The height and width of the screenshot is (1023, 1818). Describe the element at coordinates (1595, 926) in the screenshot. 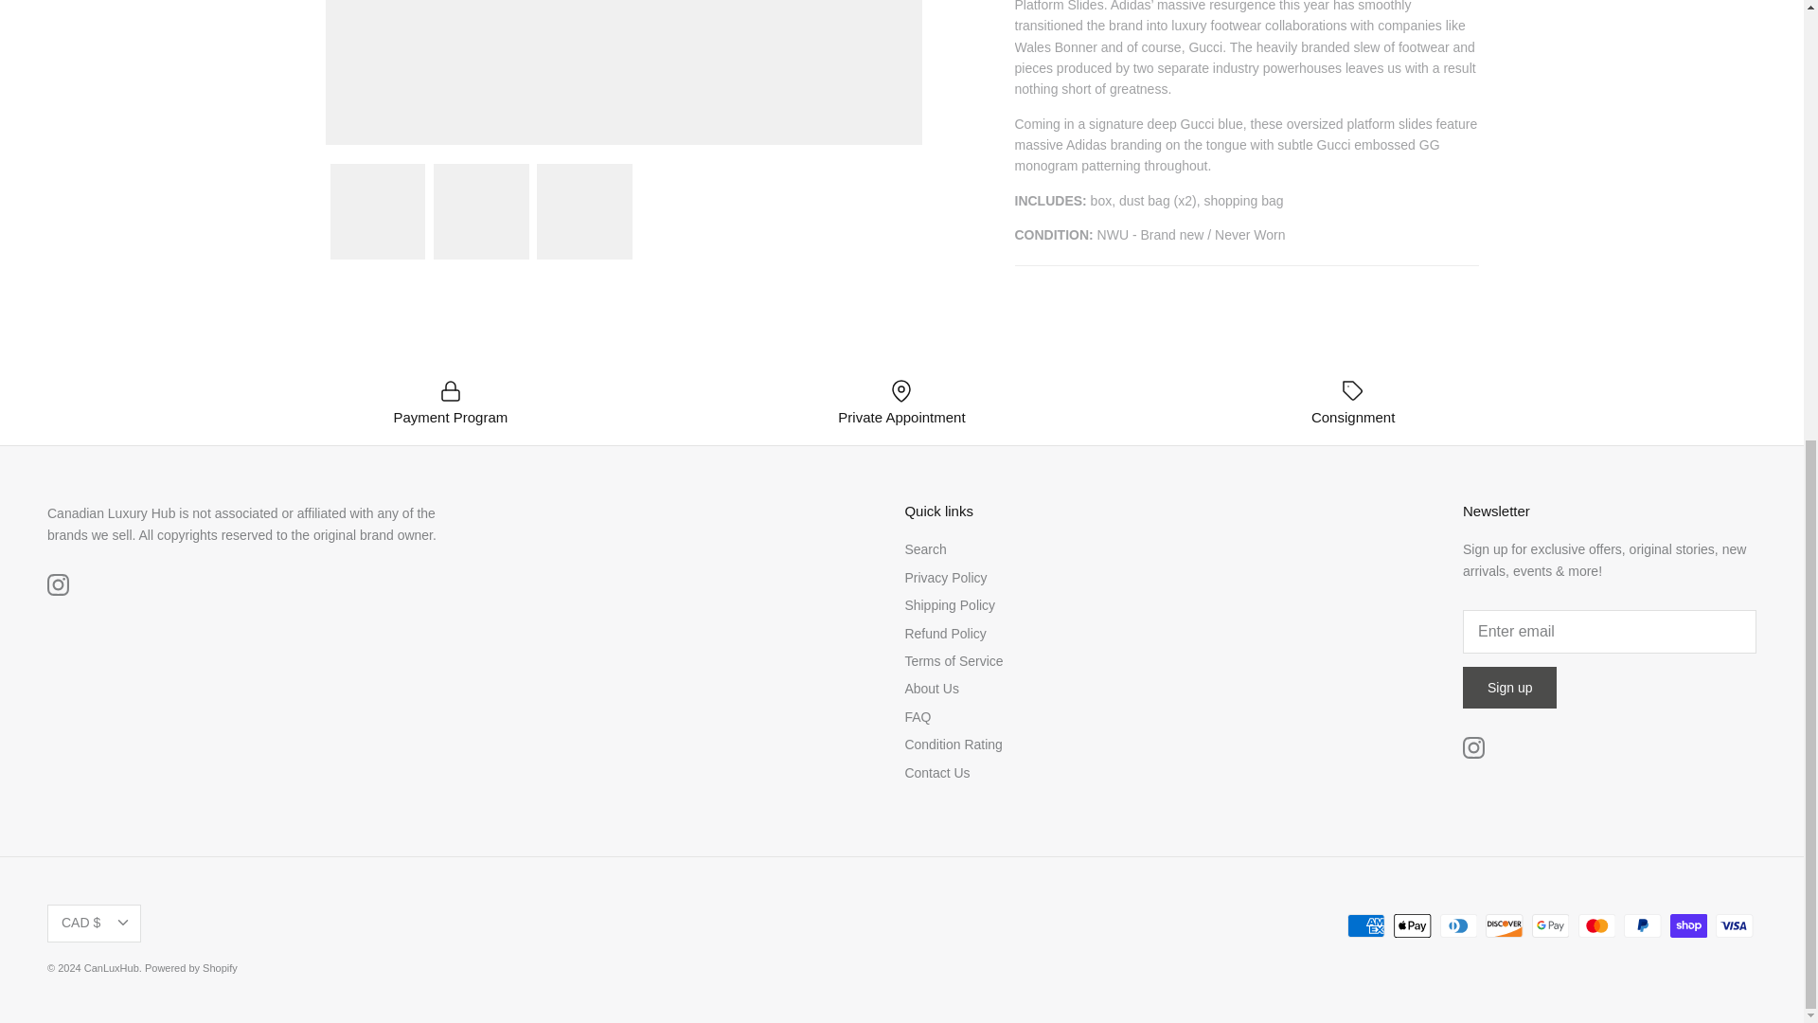

I see `Mastercard` at that location.